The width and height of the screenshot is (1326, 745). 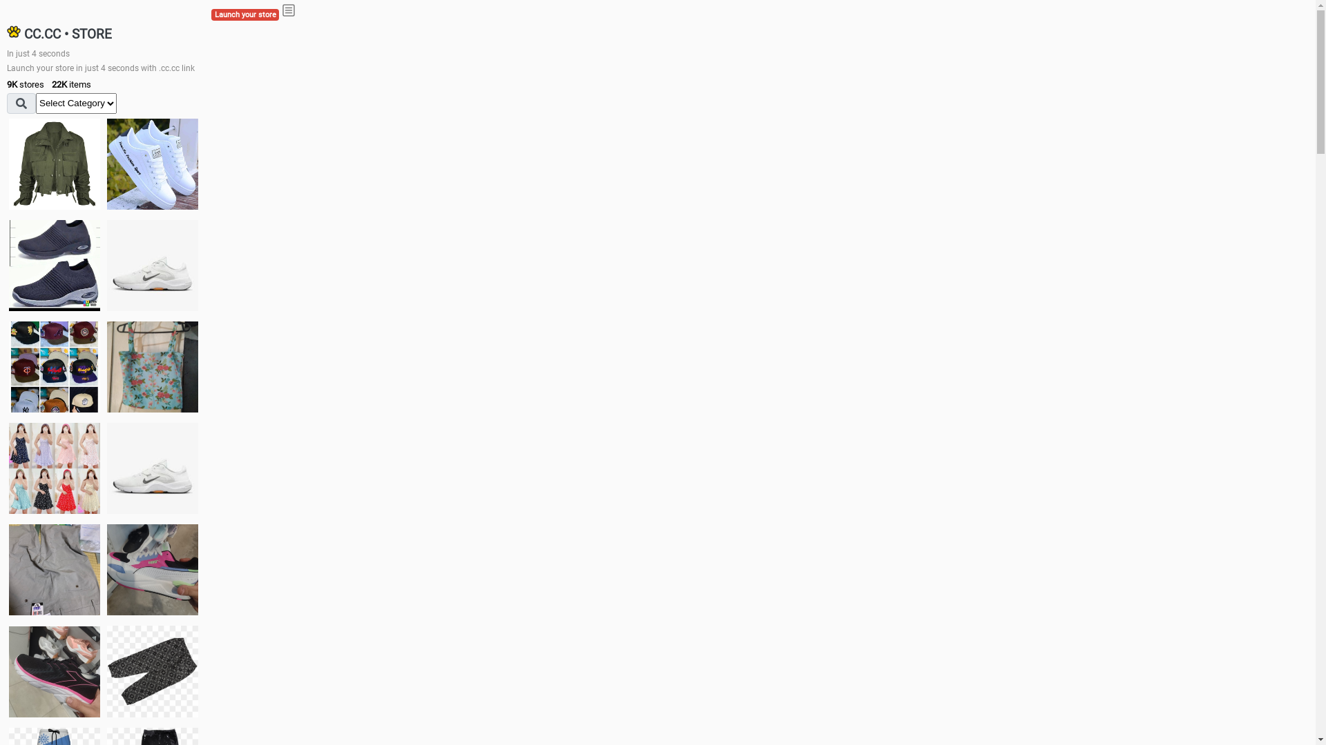 What do you see at coordinates (55, 468) in the screenshot?
I see `Dress/square nect top` at bounding box center [55, 468].